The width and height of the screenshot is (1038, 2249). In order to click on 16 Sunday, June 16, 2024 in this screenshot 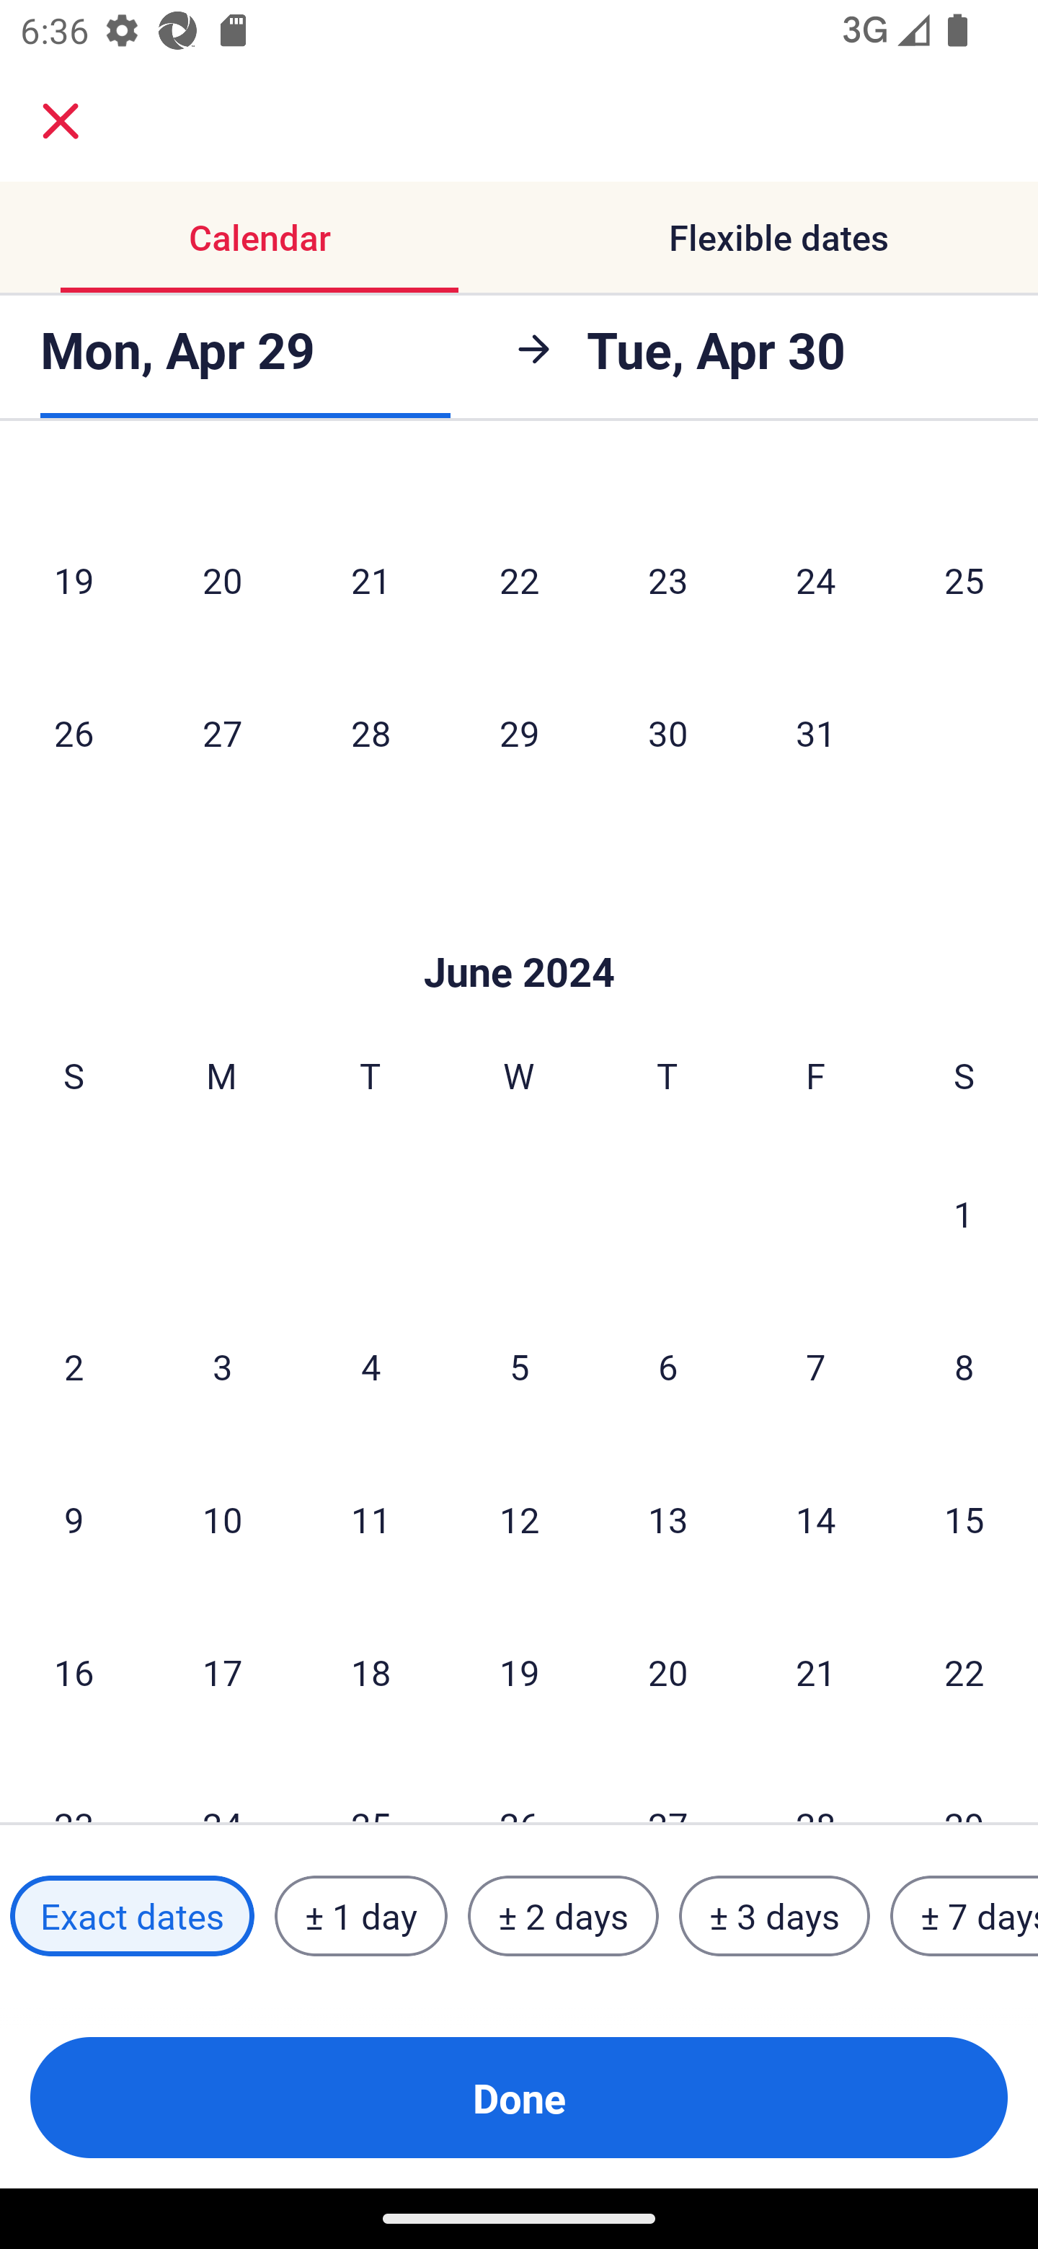, I will do `click(74, 1672)`.